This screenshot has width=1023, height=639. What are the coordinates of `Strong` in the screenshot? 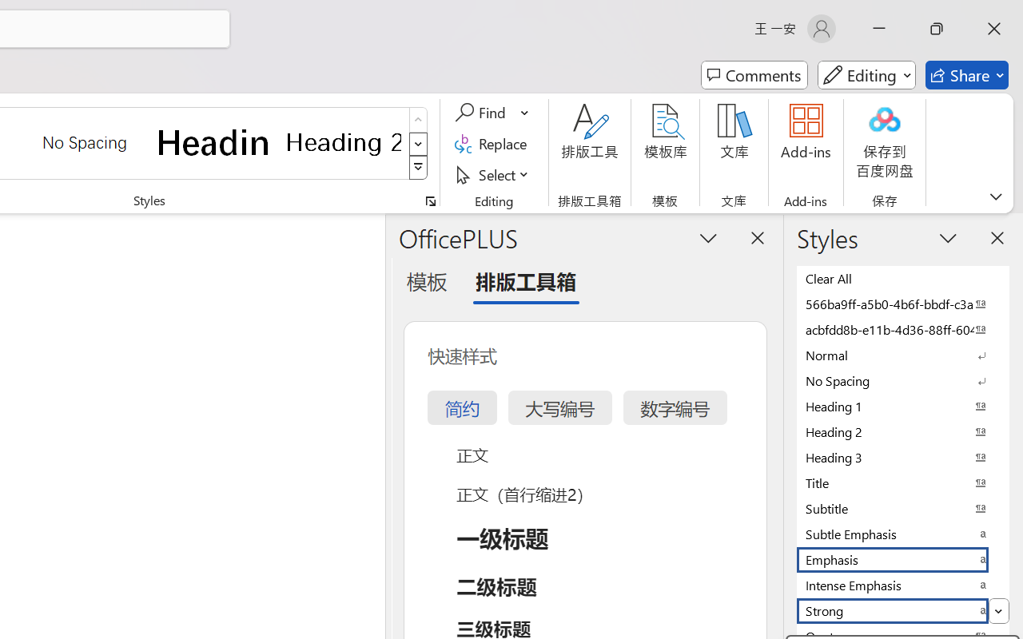 It's located at (903, 610).